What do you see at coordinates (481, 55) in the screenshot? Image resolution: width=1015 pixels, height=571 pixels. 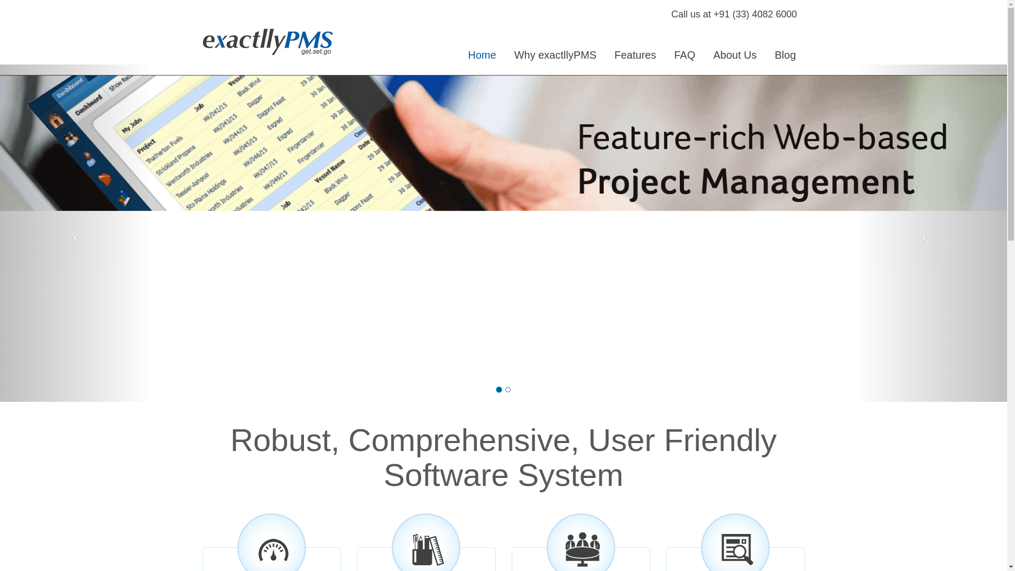 I see `Home` at bounding box center [481, 55].